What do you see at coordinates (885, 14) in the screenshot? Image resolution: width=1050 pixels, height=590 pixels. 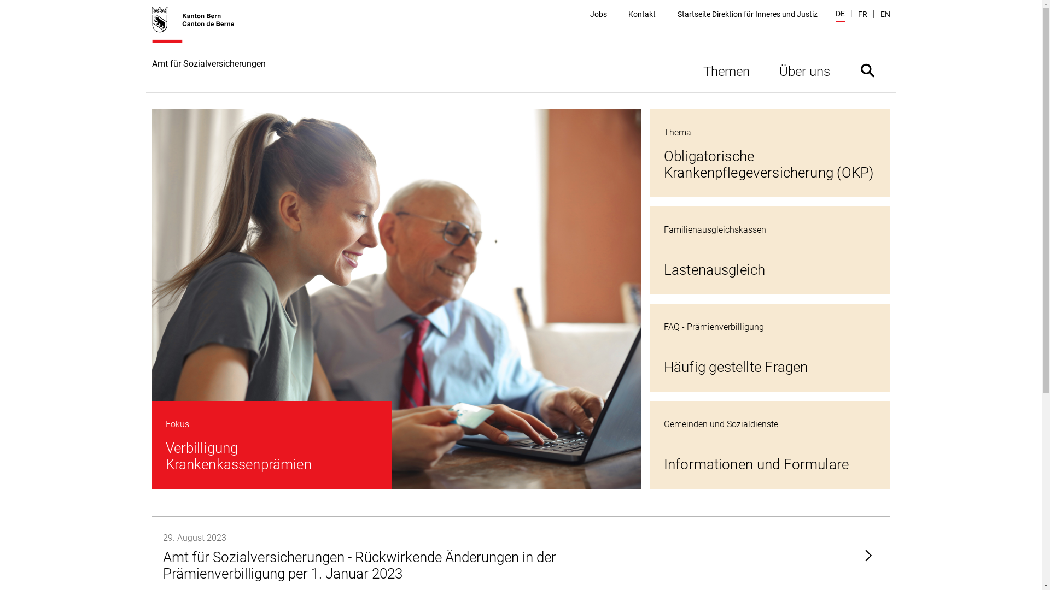 I see `EN` at bounding box center [885, 14].